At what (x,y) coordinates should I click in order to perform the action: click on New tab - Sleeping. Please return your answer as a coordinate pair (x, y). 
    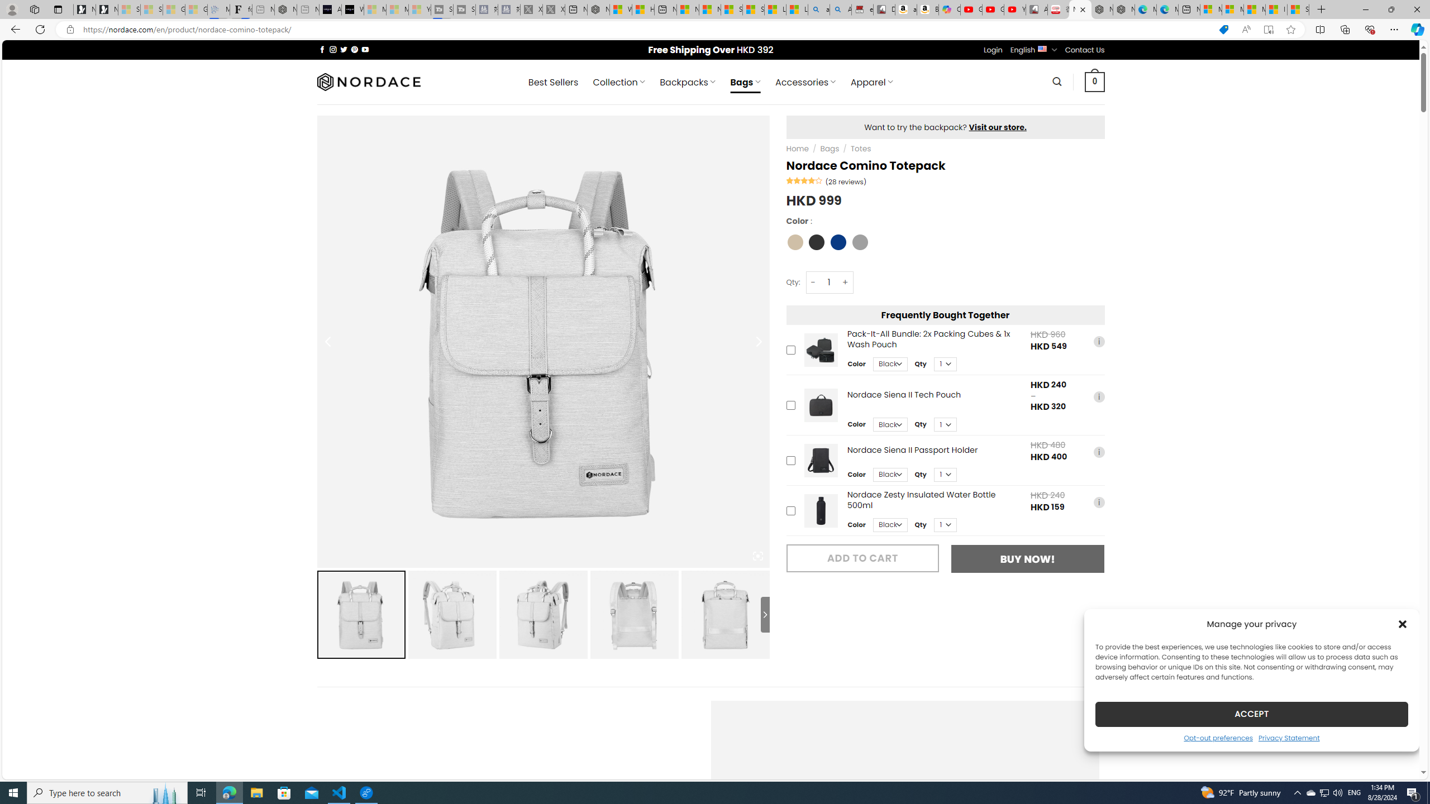
    Looking at the image, I should click on (308, 9).